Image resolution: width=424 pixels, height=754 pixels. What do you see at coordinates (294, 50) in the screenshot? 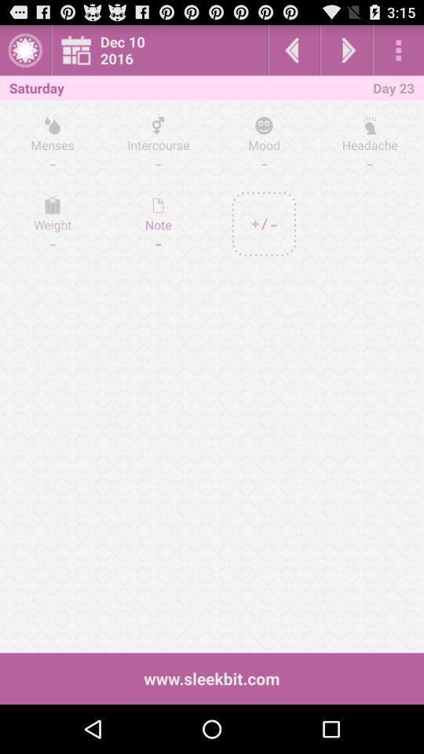
I see `go to previous page` at bounding box center [294, 50].